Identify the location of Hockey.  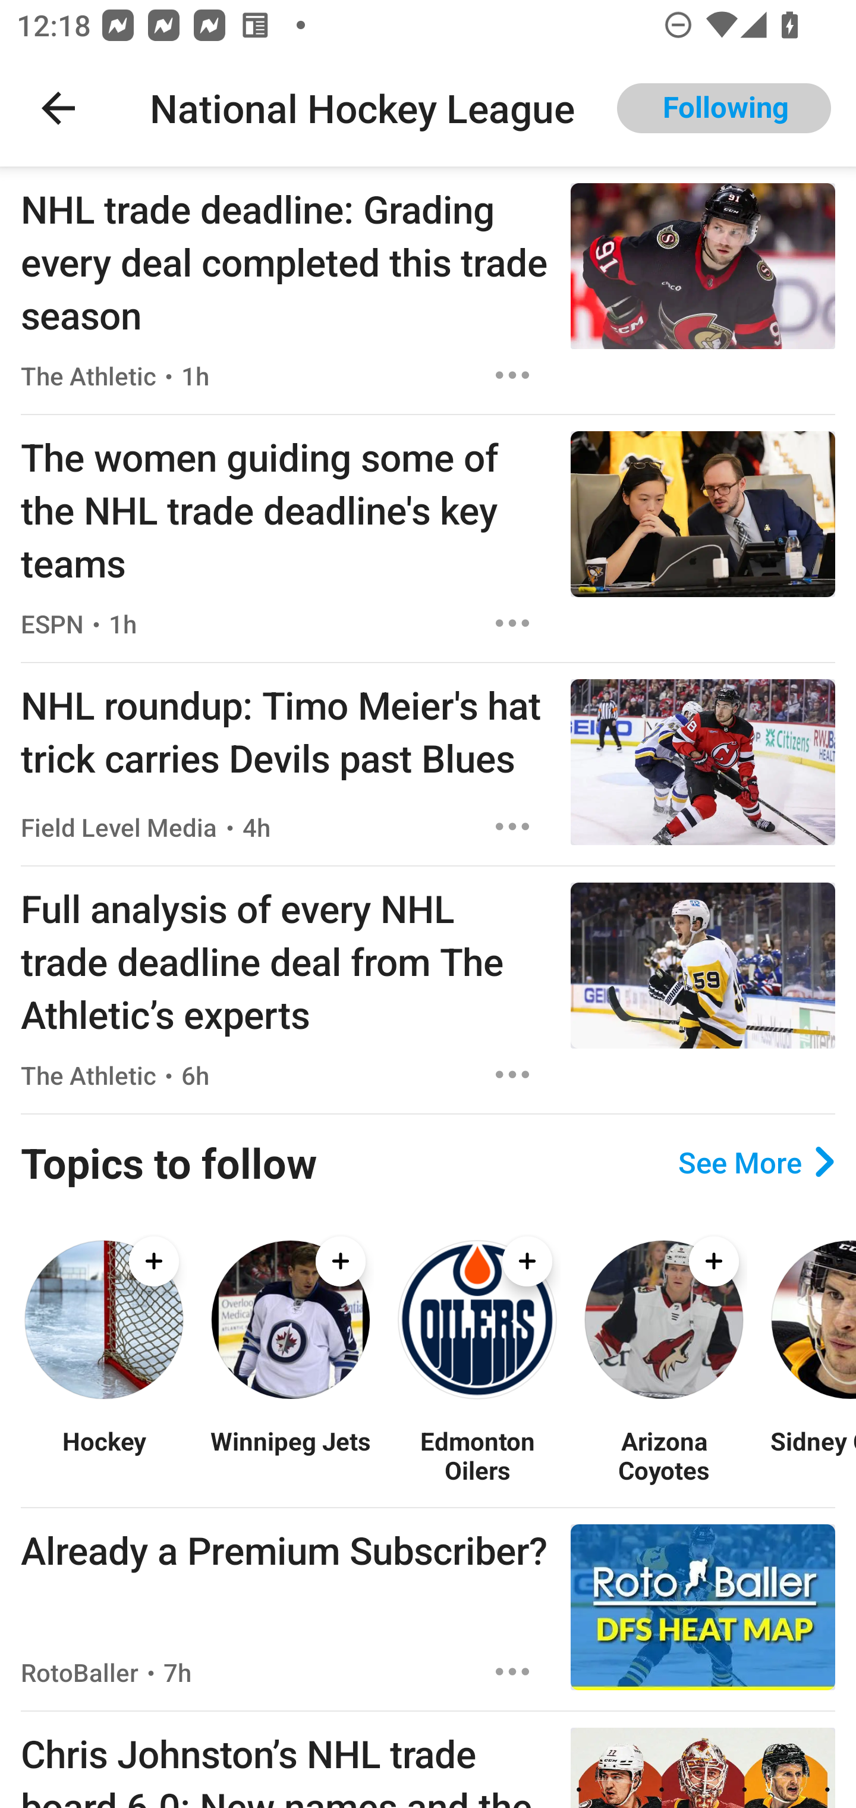
(103, 1455).